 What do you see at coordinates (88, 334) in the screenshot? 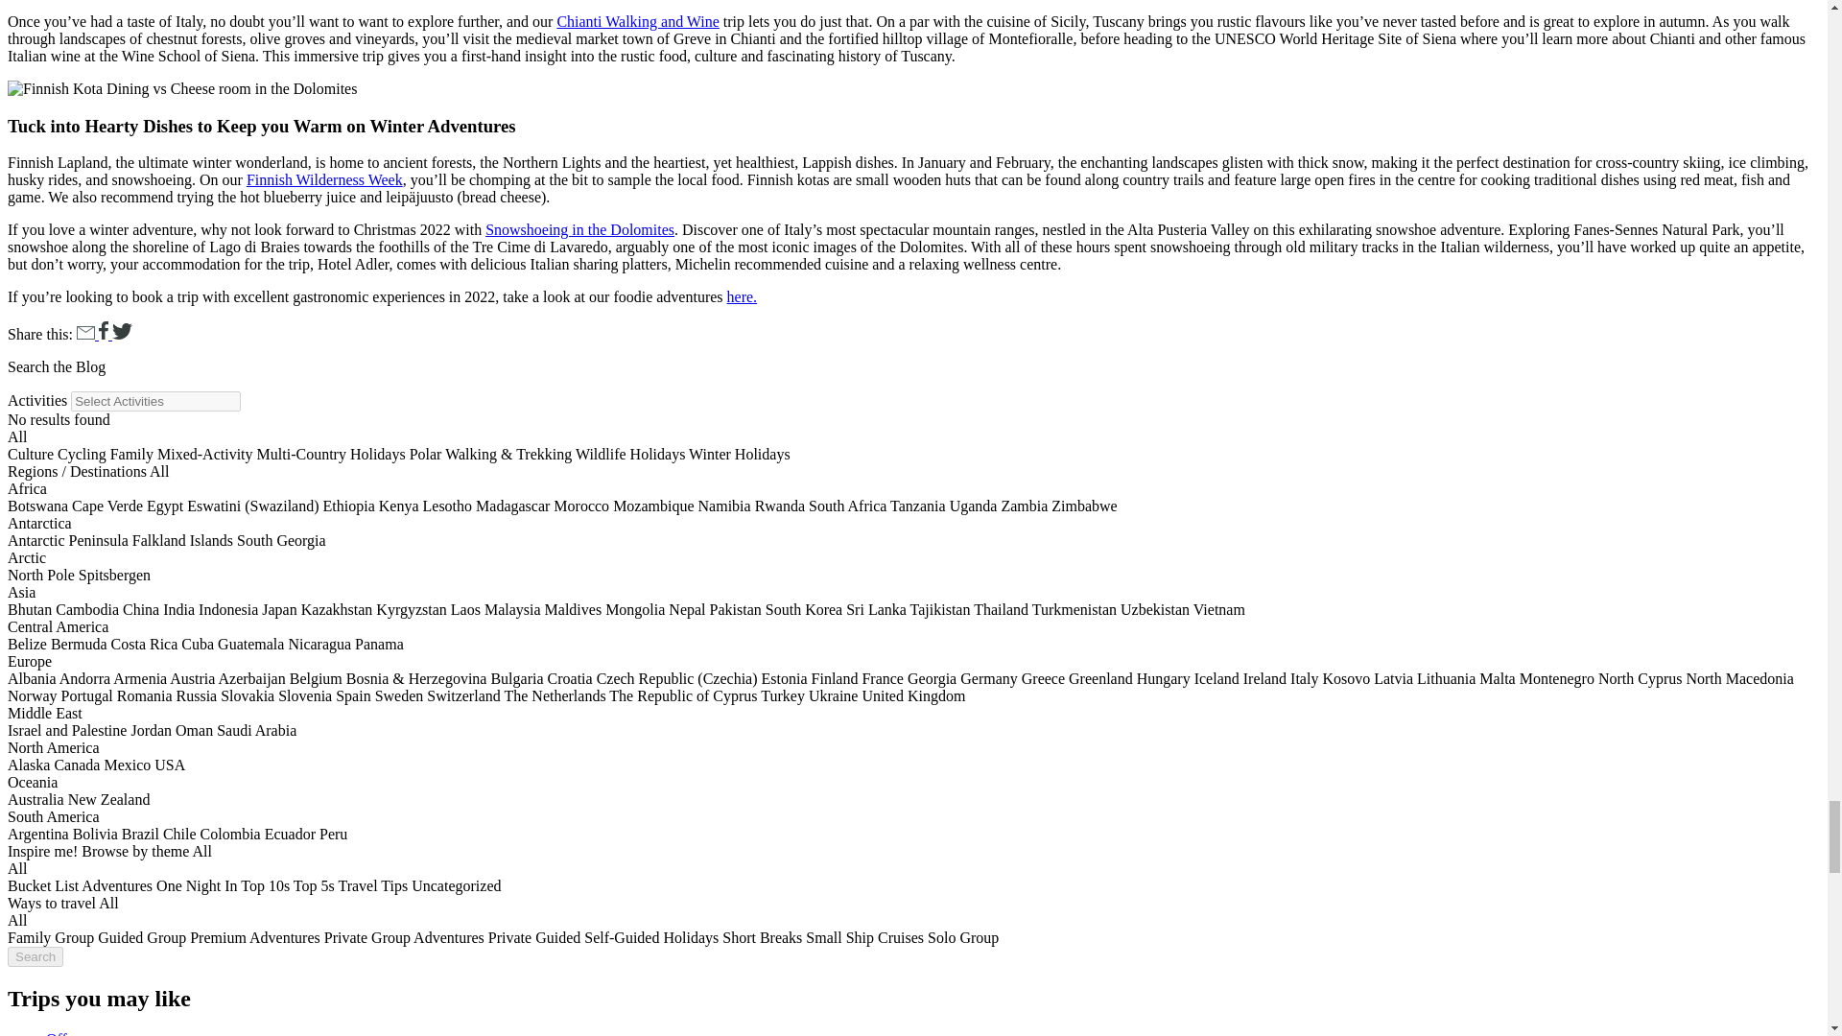
I see `Share by Email` at bounding box center [88, 334].